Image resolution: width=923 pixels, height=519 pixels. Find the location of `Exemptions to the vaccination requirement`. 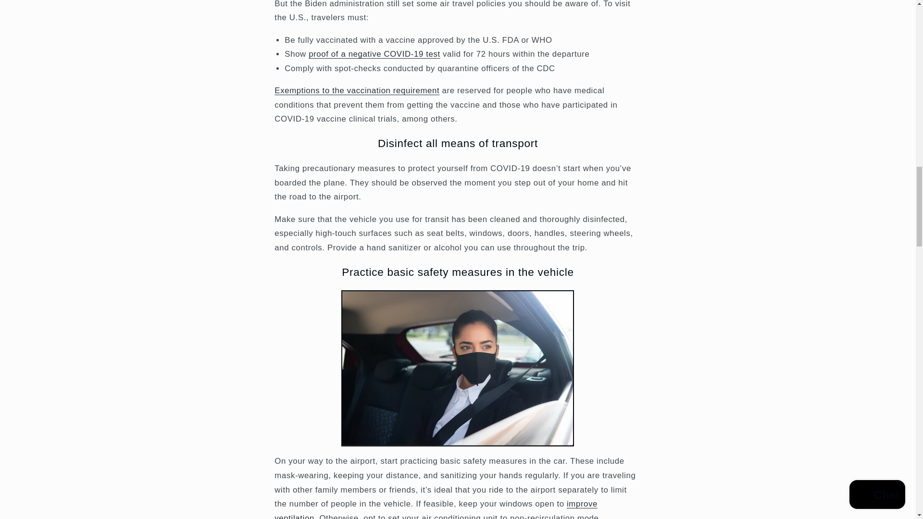

Exemptions to the vaccination requirement is located at coordinates (357, 90).